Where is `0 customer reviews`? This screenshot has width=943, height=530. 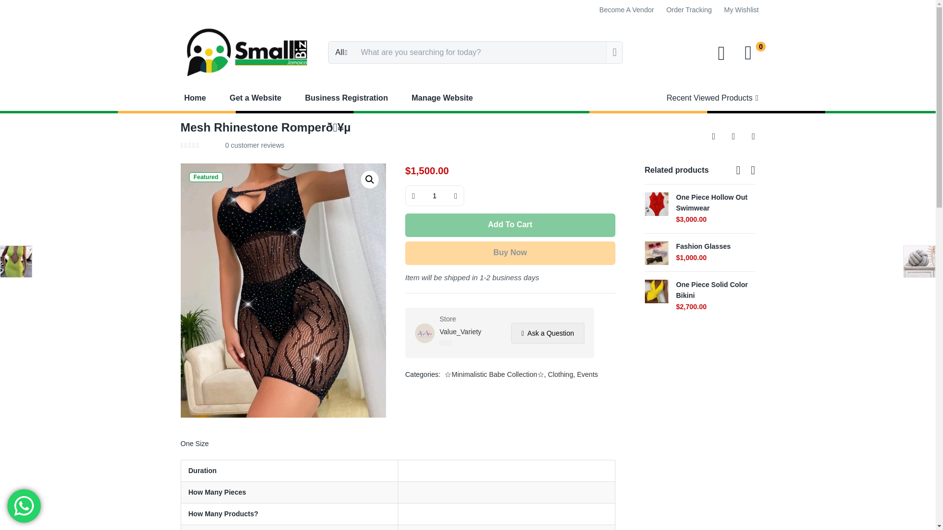
0 customer reviews is located at coordinates (254, 145).